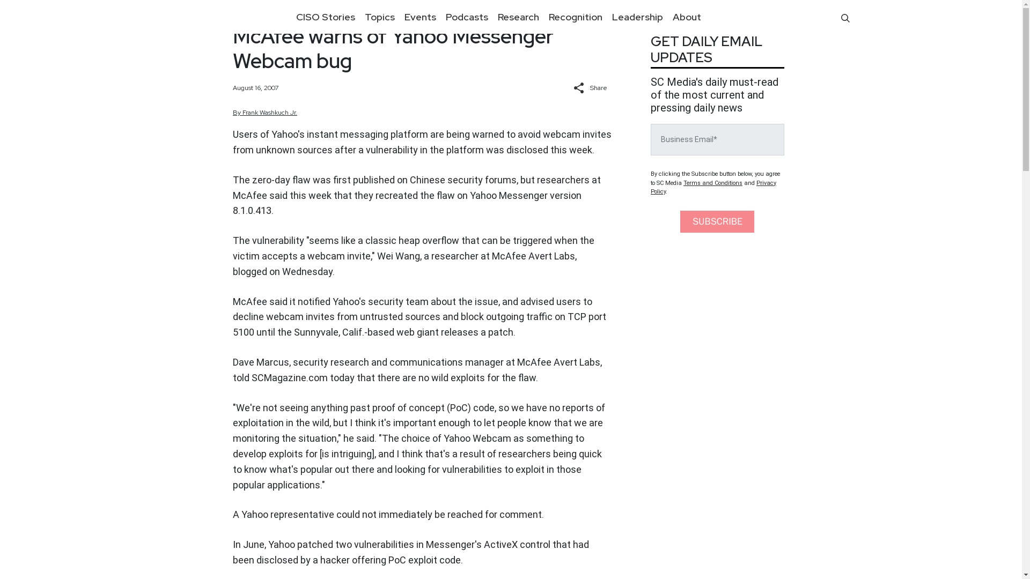 This screenshot has height=579, width=1030. What do you see at coordinates (355, 545) in the screenshot?
I see `patched two vulnerabilities` at bounding box center [355, 545].